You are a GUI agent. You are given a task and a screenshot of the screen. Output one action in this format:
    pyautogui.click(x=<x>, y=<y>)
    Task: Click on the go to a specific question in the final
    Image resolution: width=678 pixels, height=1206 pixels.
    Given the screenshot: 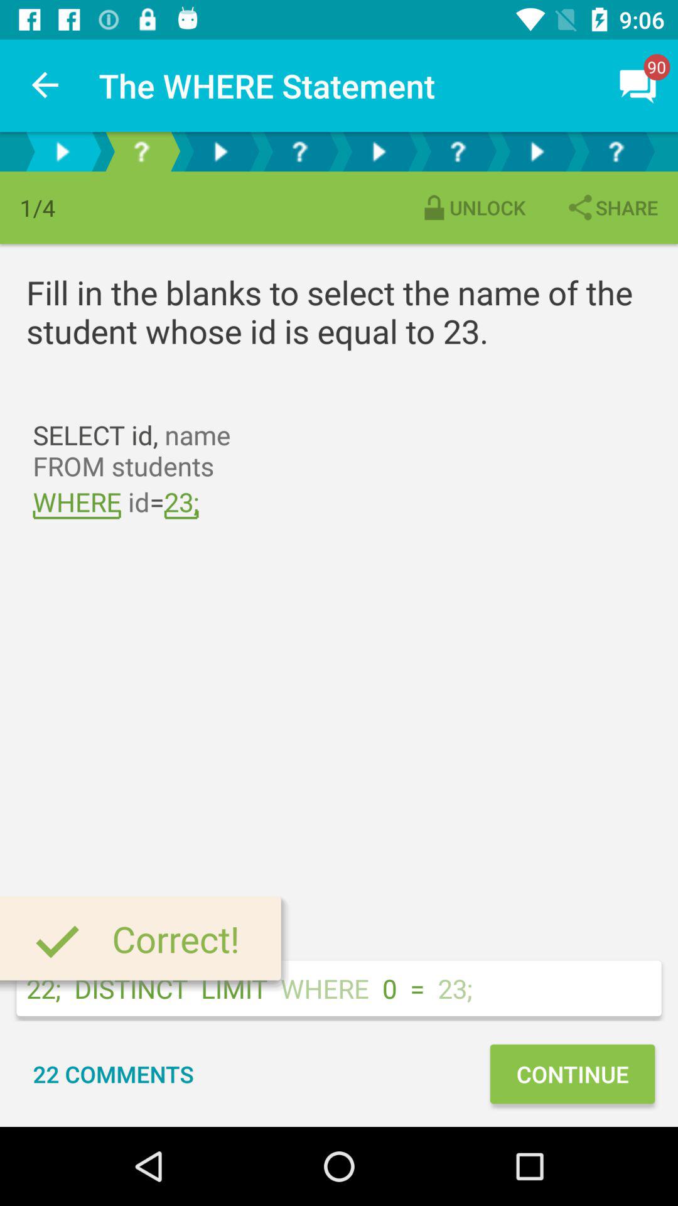 What is the action you would take?
    pyautogui.click(x=616, y=152)
    